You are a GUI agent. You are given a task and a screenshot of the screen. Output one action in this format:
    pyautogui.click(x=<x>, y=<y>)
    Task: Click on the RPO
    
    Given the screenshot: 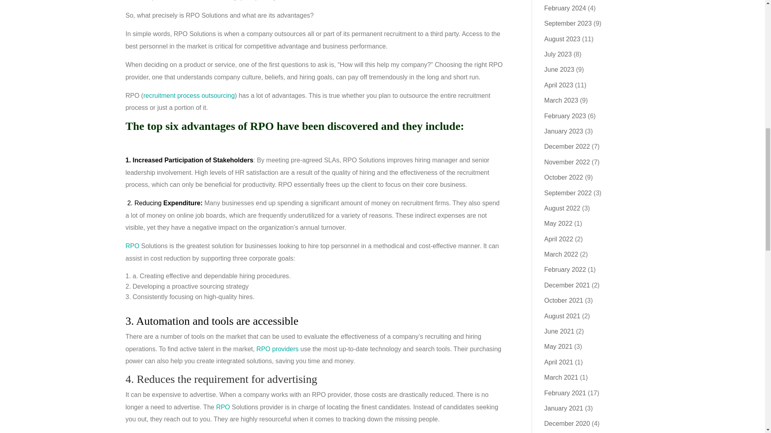 What is the action you would take?
    pyautogui.click(x=222, y=407)
    